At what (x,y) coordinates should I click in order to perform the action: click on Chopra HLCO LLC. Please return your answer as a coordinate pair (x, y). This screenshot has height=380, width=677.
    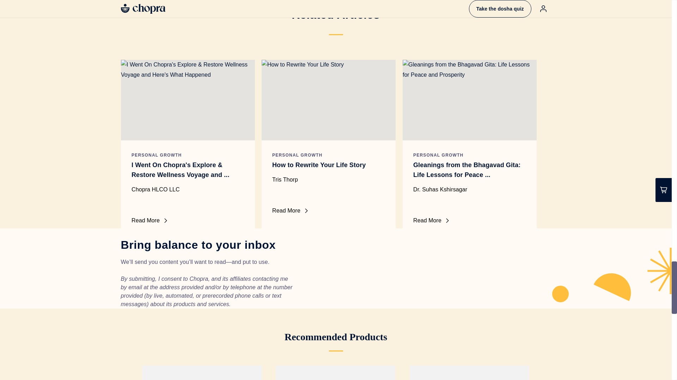
    Looking at the image, I should click on (188, 189).